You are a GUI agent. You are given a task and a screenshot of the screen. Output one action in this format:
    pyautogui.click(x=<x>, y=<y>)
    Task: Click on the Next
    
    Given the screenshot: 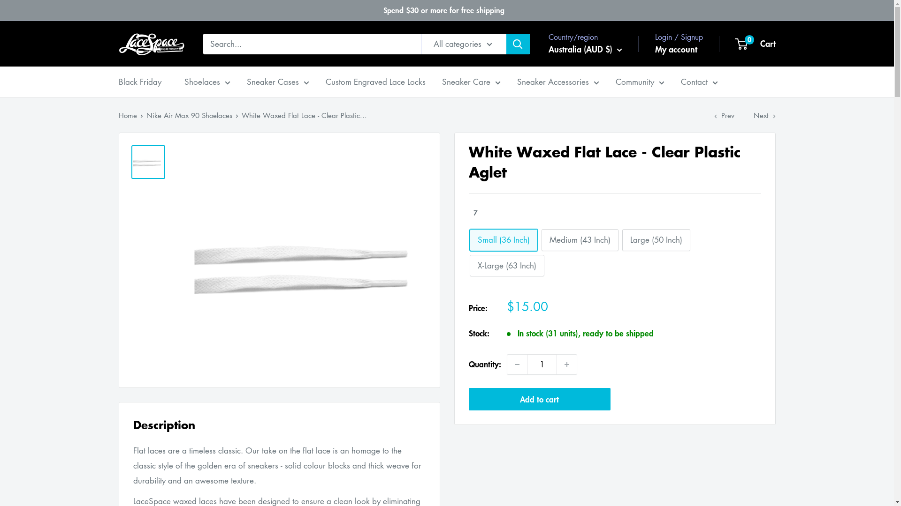 What is the action you would take?
    pyautogui.click(x=765, y=115)
    